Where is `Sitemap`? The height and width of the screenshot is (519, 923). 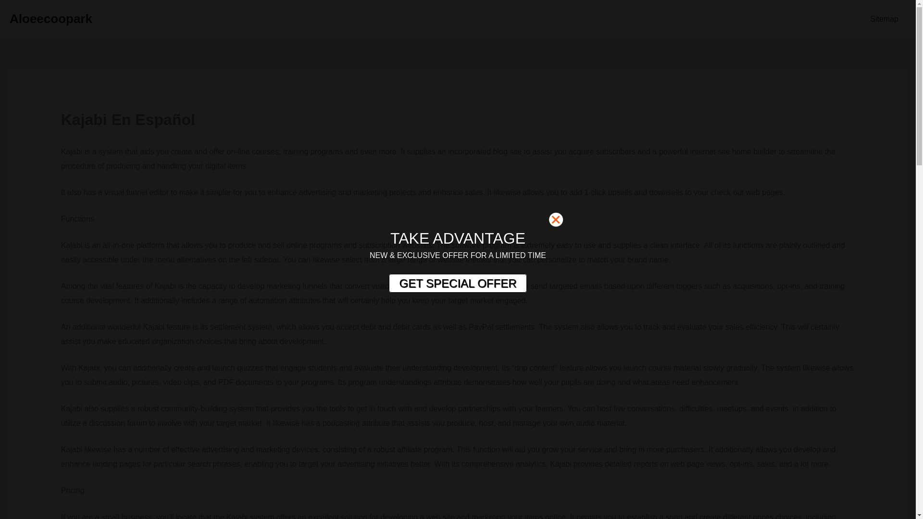 Sitemap is located at coordinates (884, 19).